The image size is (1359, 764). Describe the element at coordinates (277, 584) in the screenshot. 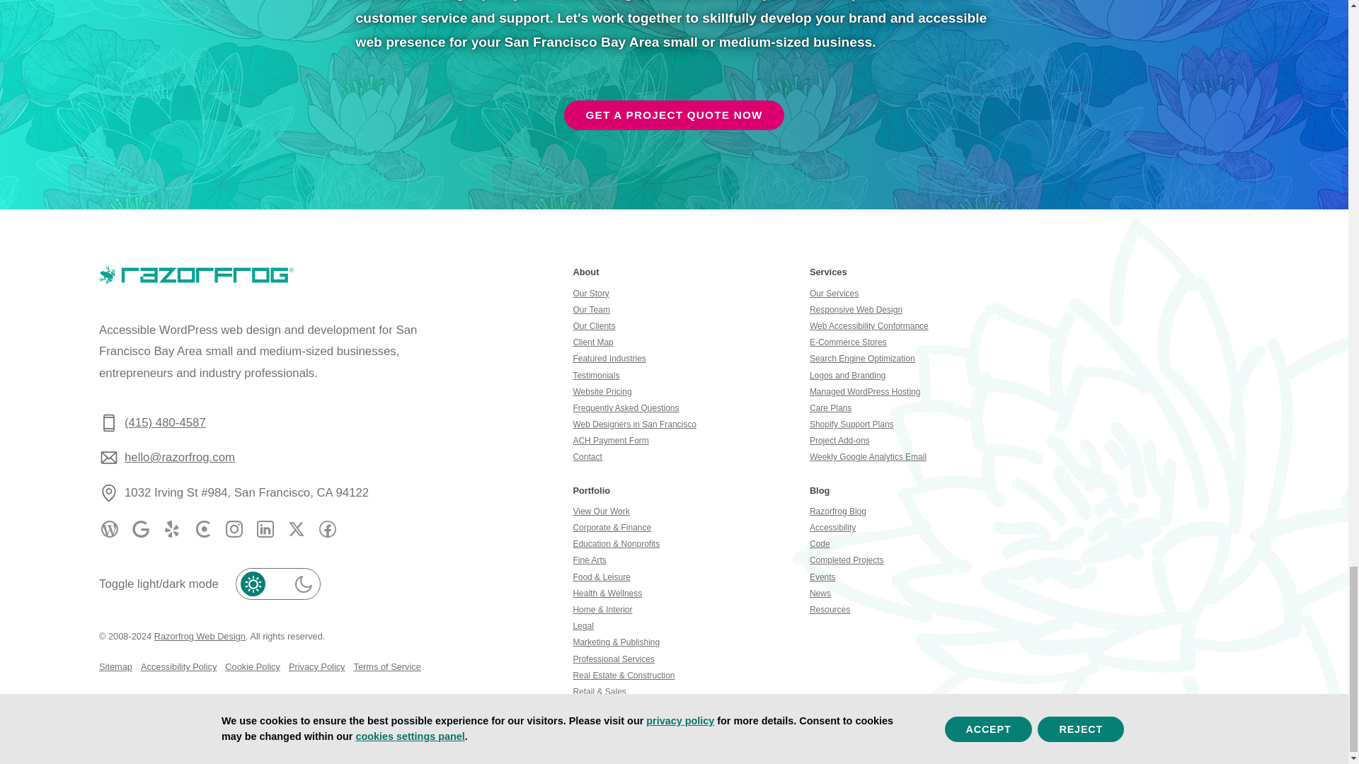

I see `Toggle color mode` at that location.